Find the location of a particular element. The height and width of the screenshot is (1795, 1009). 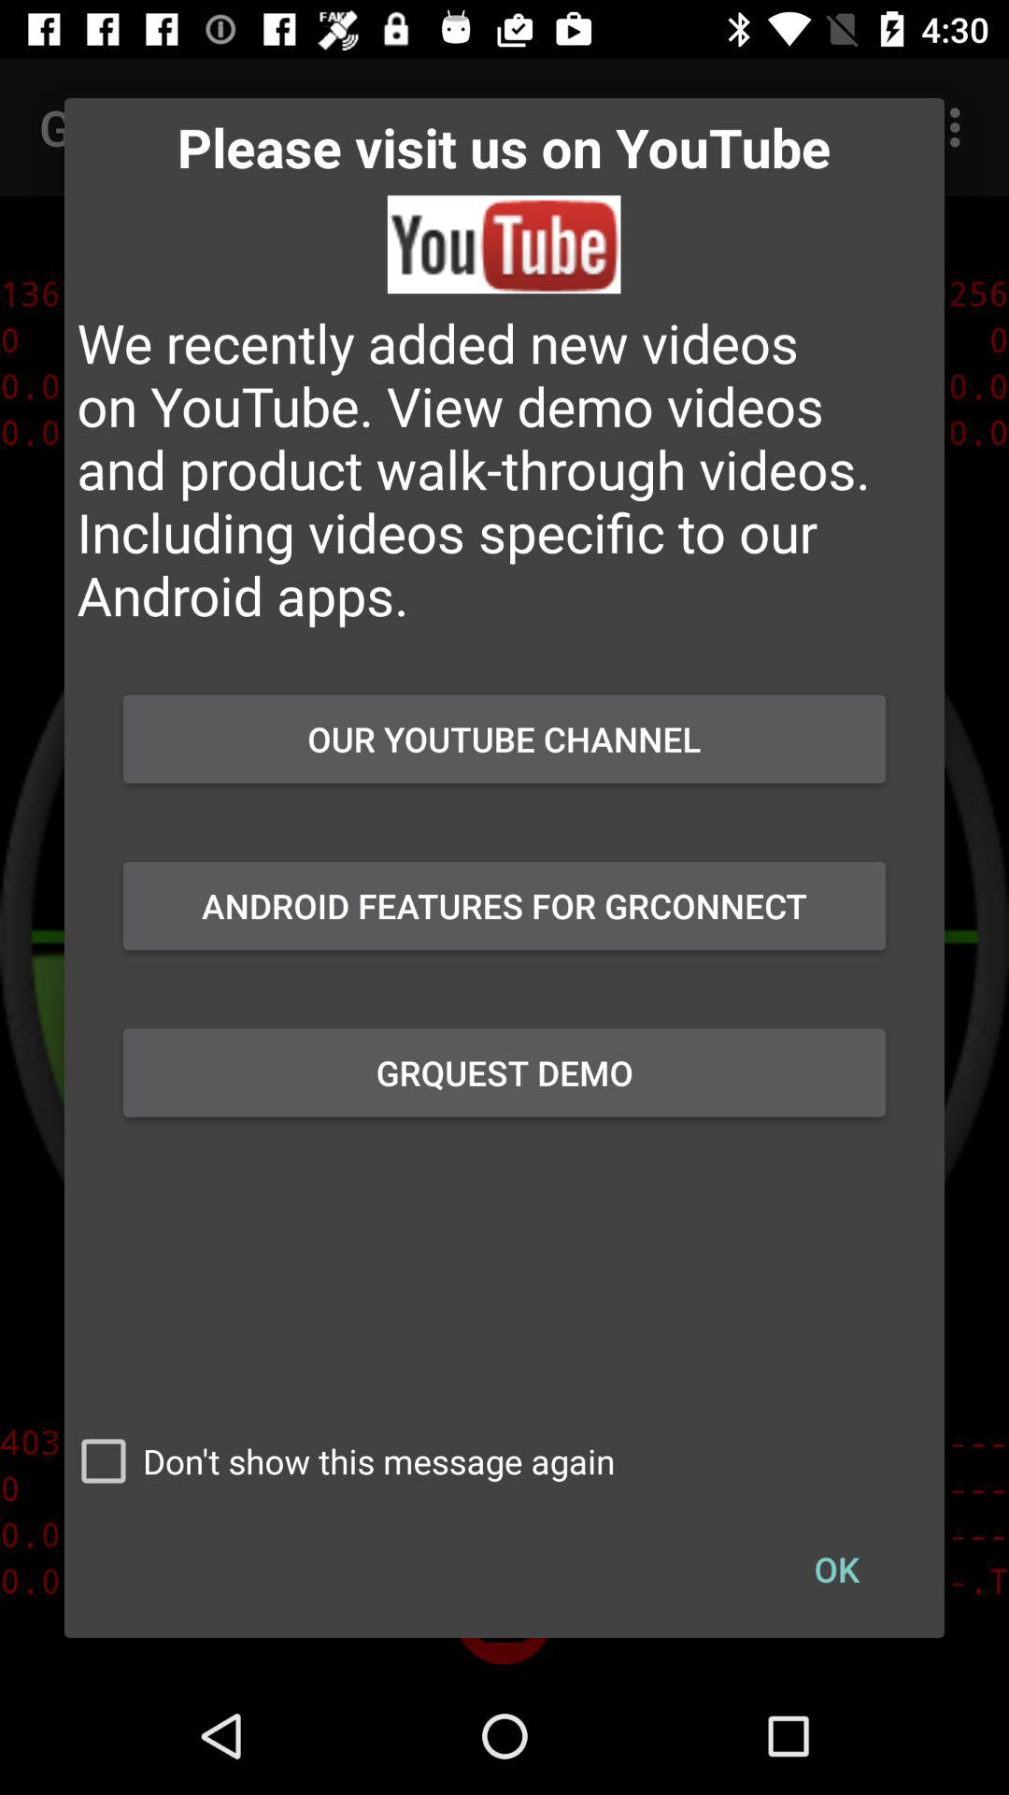

jump to the grquest demo is located at coordinates (504, 1072).